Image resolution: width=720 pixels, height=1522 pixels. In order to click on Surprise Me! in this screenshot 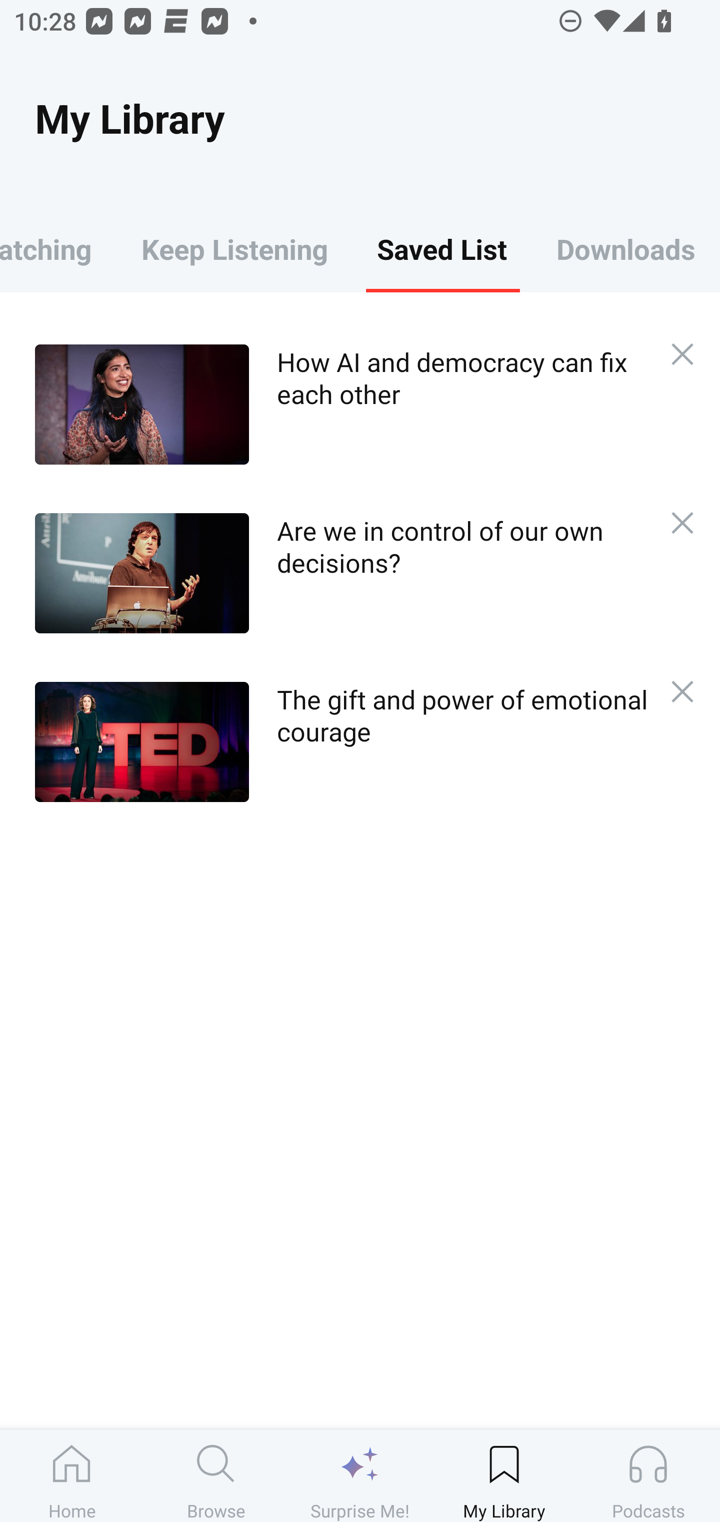, I will do `click(360, 1475)`.